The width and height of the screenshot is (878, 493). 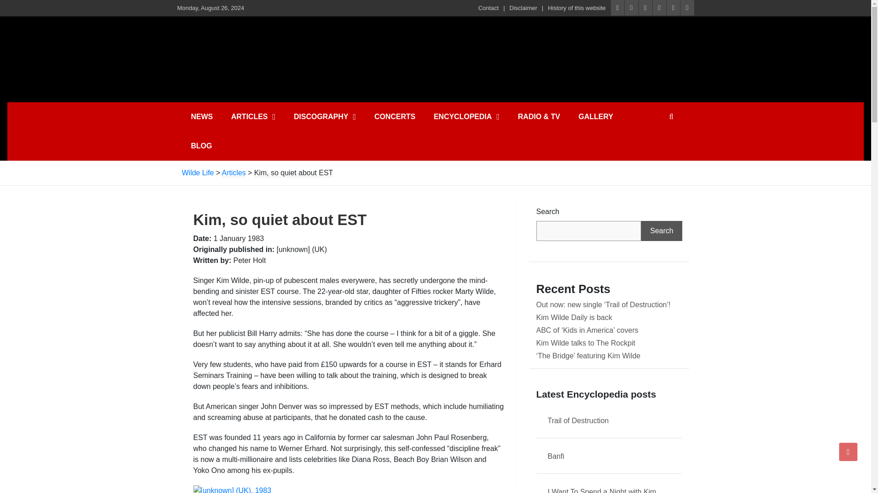 What do you see at coordinates (234, 173) in the screenshot?
I see `Go to Articles.` at bounding box center [234, 173].